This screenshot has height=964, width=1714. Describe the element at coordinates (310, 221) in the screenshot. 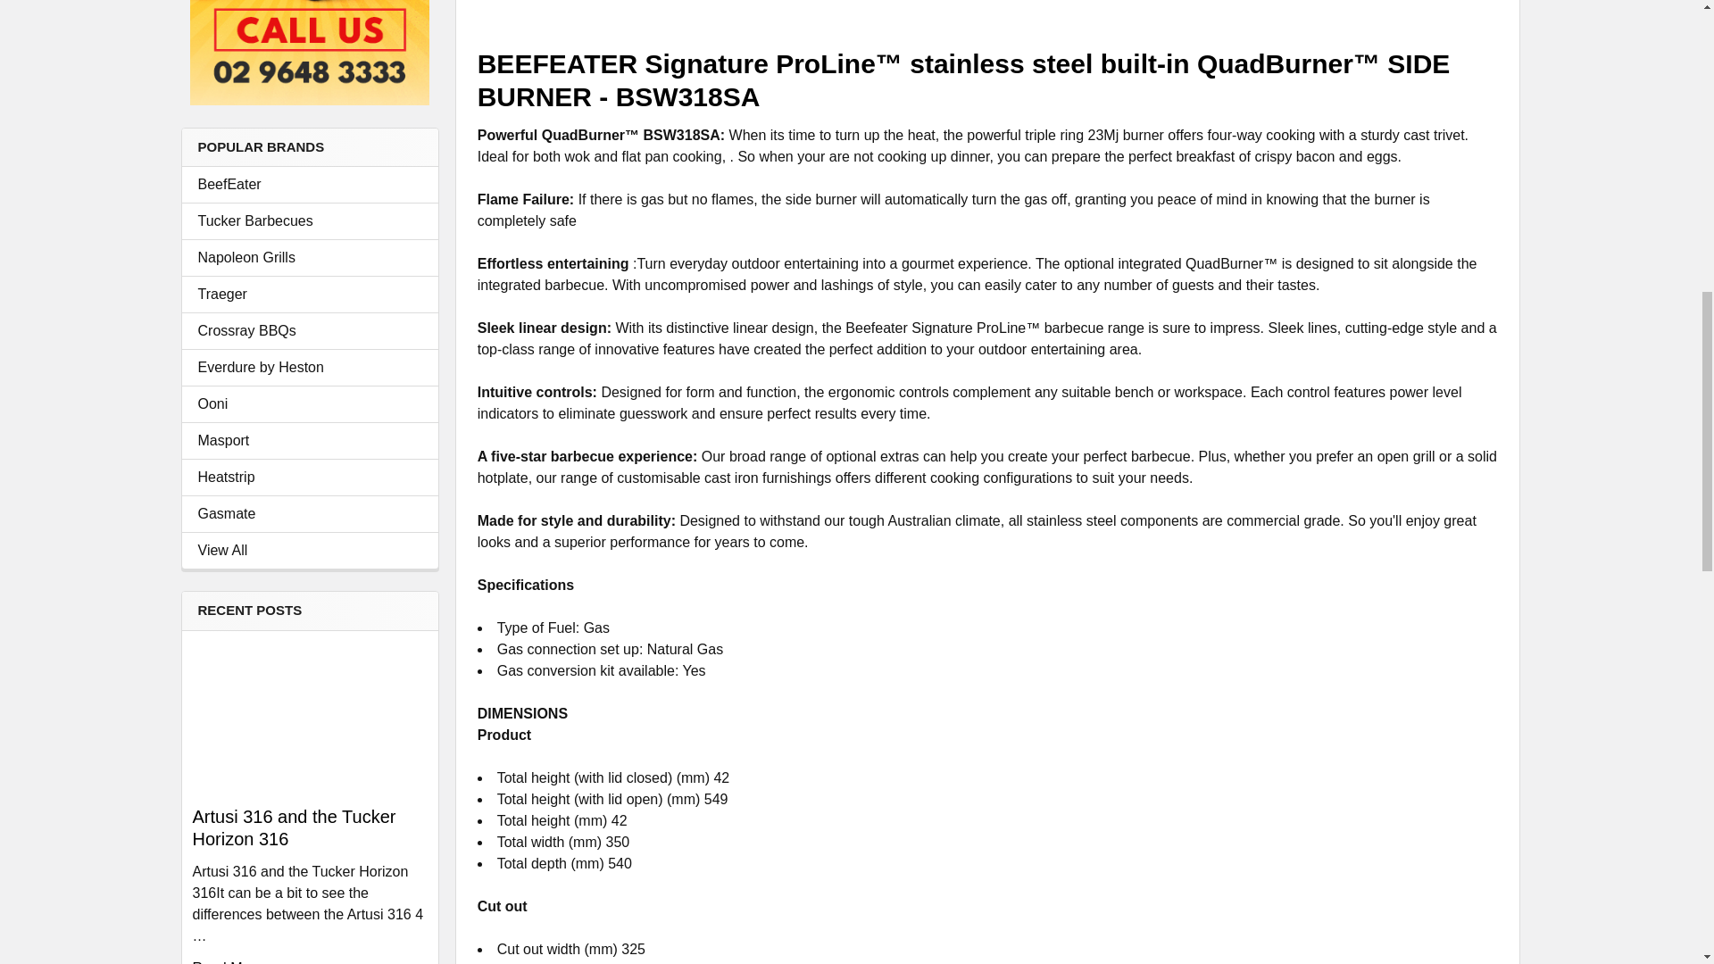

I see `Tucker Barbecues` at that location.